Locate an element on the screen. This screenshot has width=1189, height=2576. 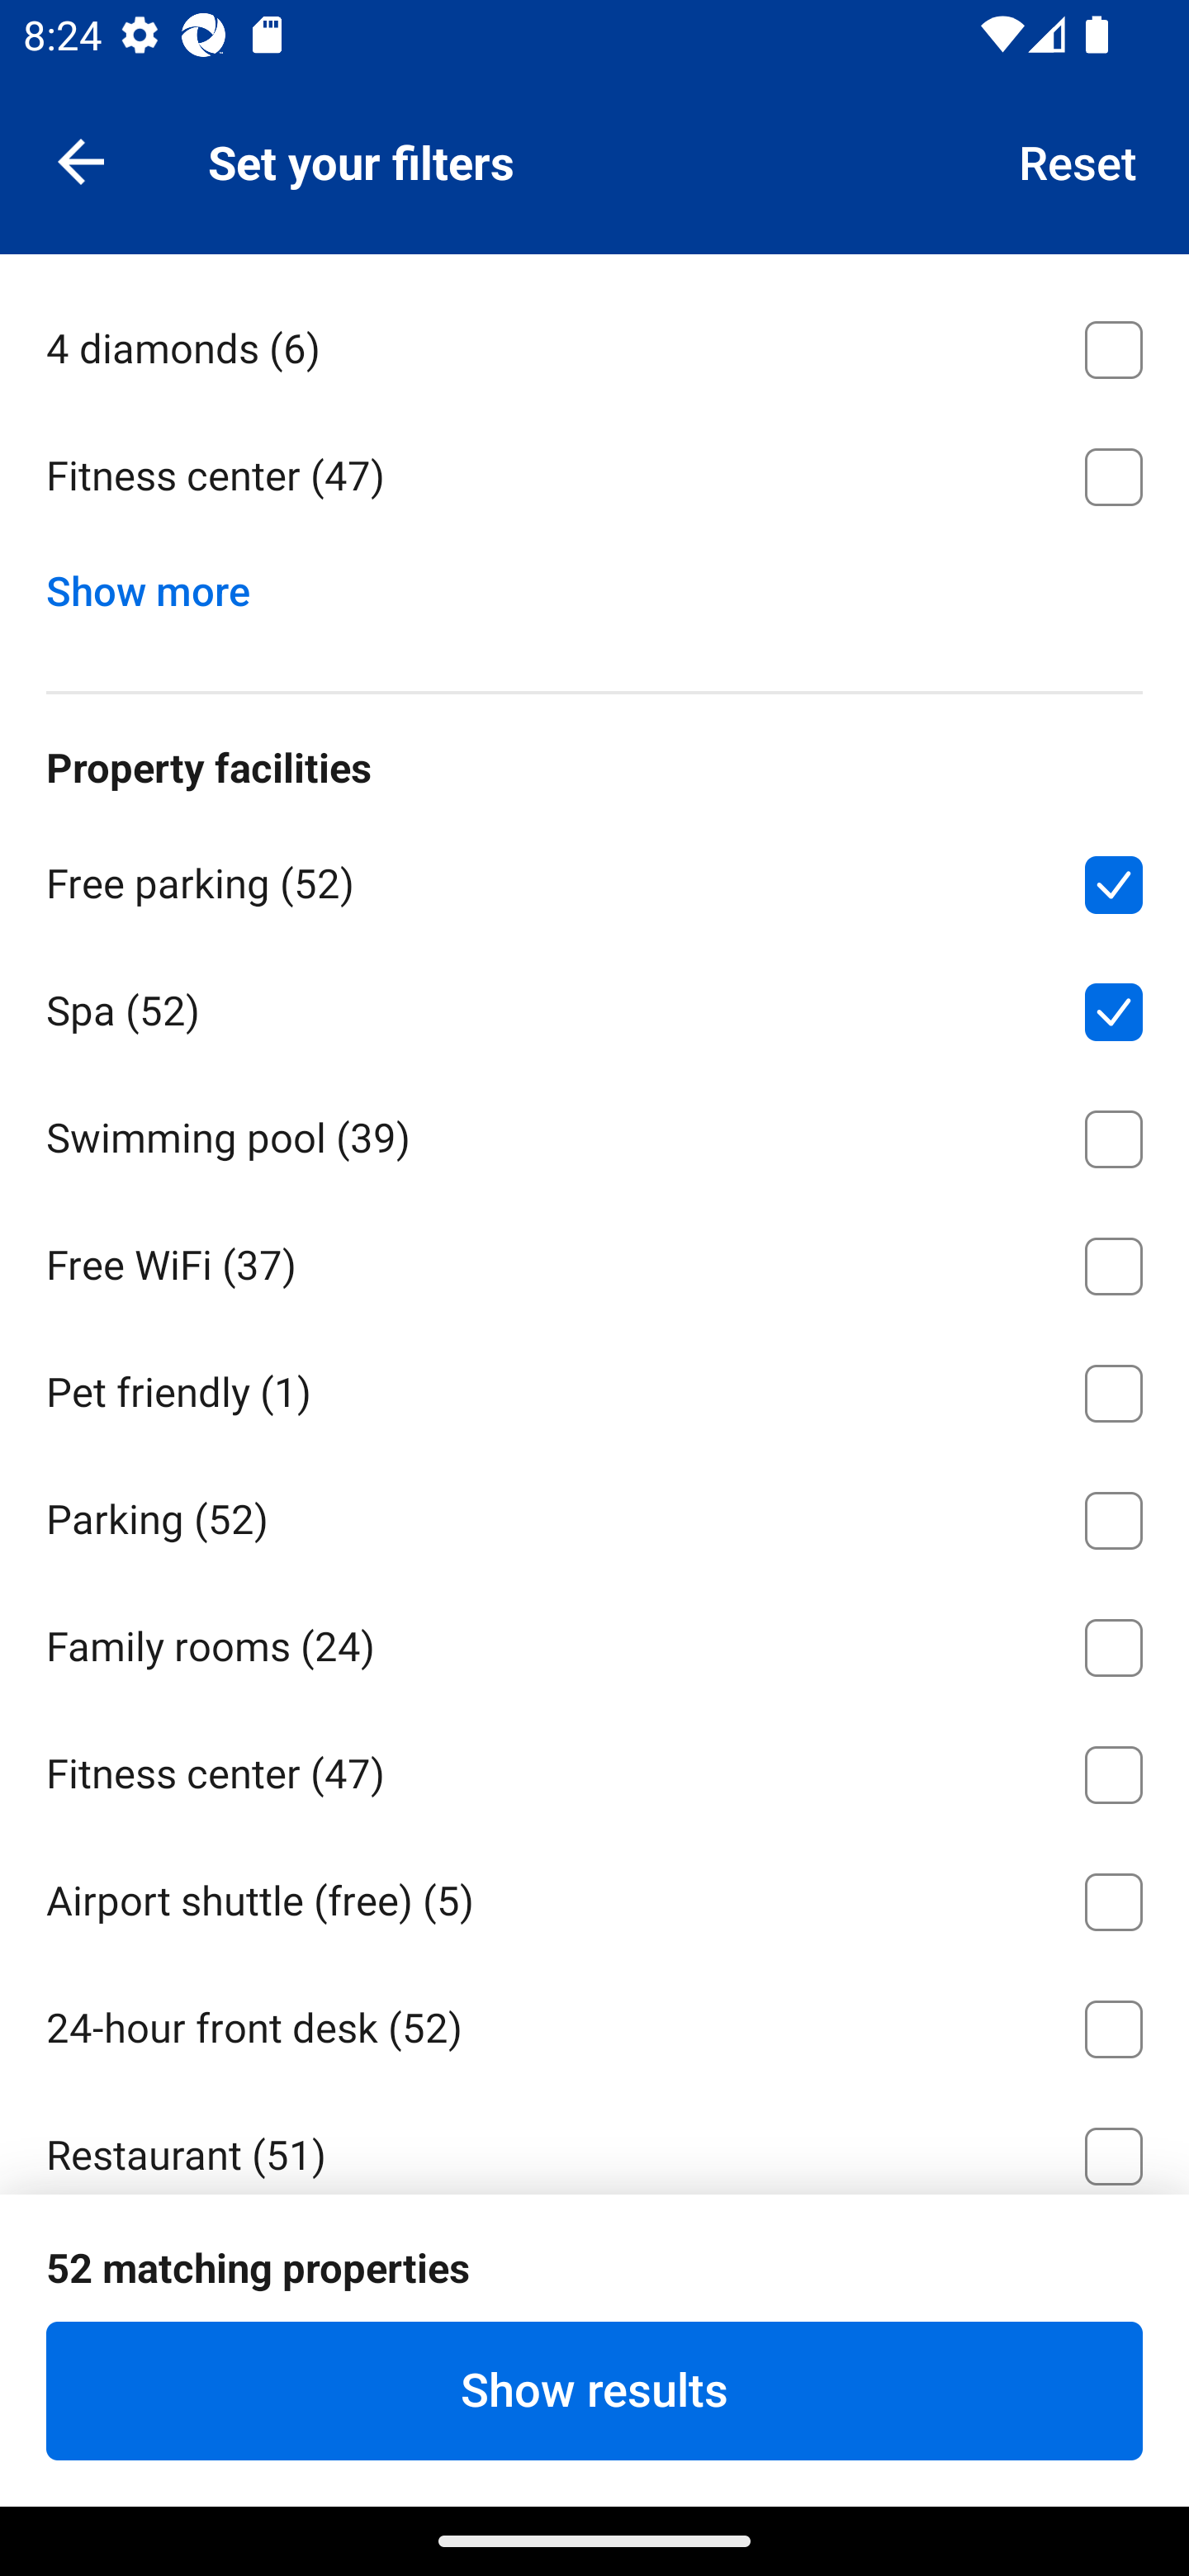
Non-smoking rooms ⁦(51) is located at coordinates (594, 2279).